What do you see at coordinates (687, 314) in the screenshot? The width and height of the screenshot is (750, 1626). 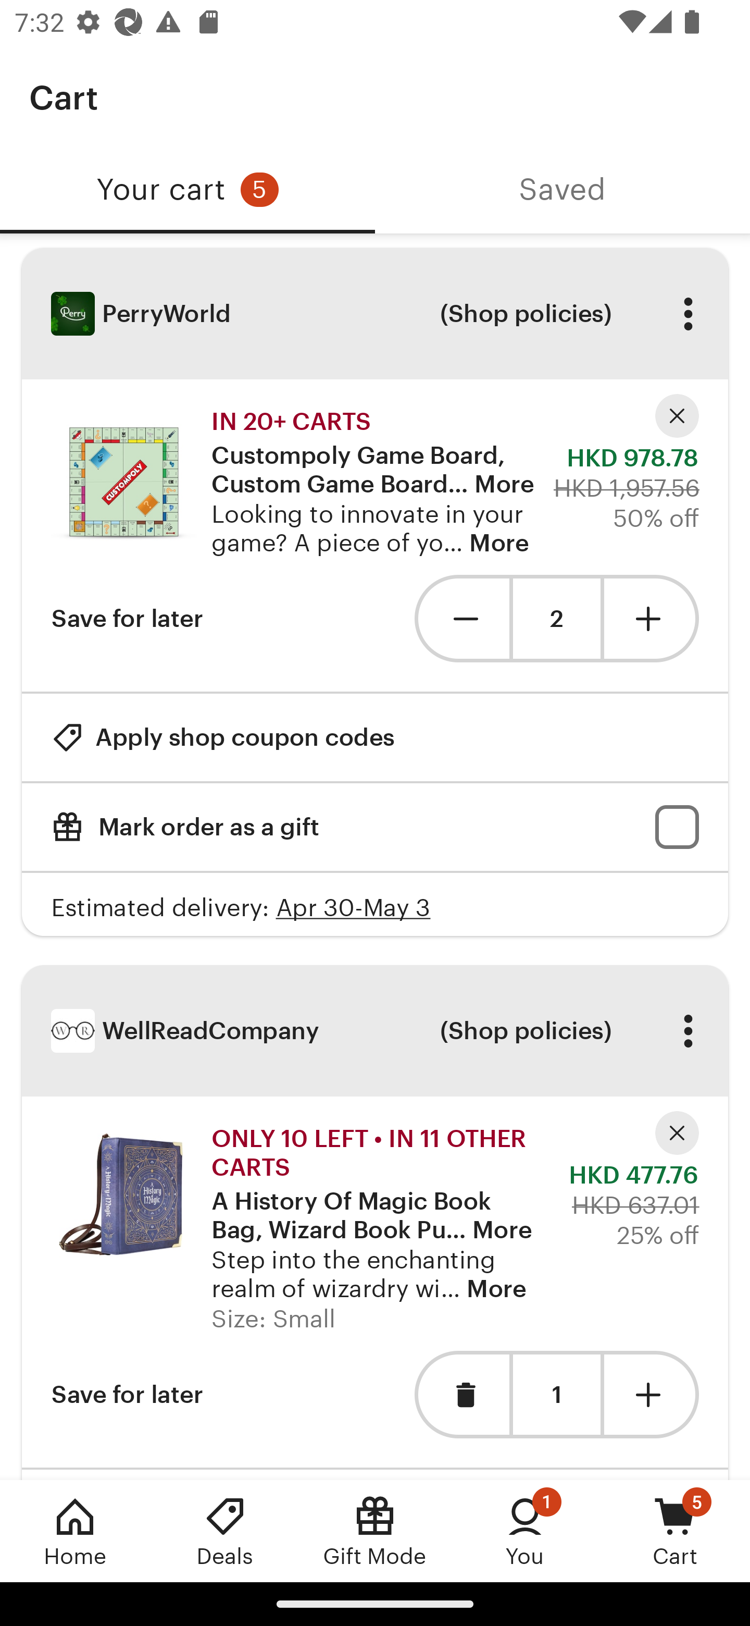 I see `More options` at bounding box center [687, 314].